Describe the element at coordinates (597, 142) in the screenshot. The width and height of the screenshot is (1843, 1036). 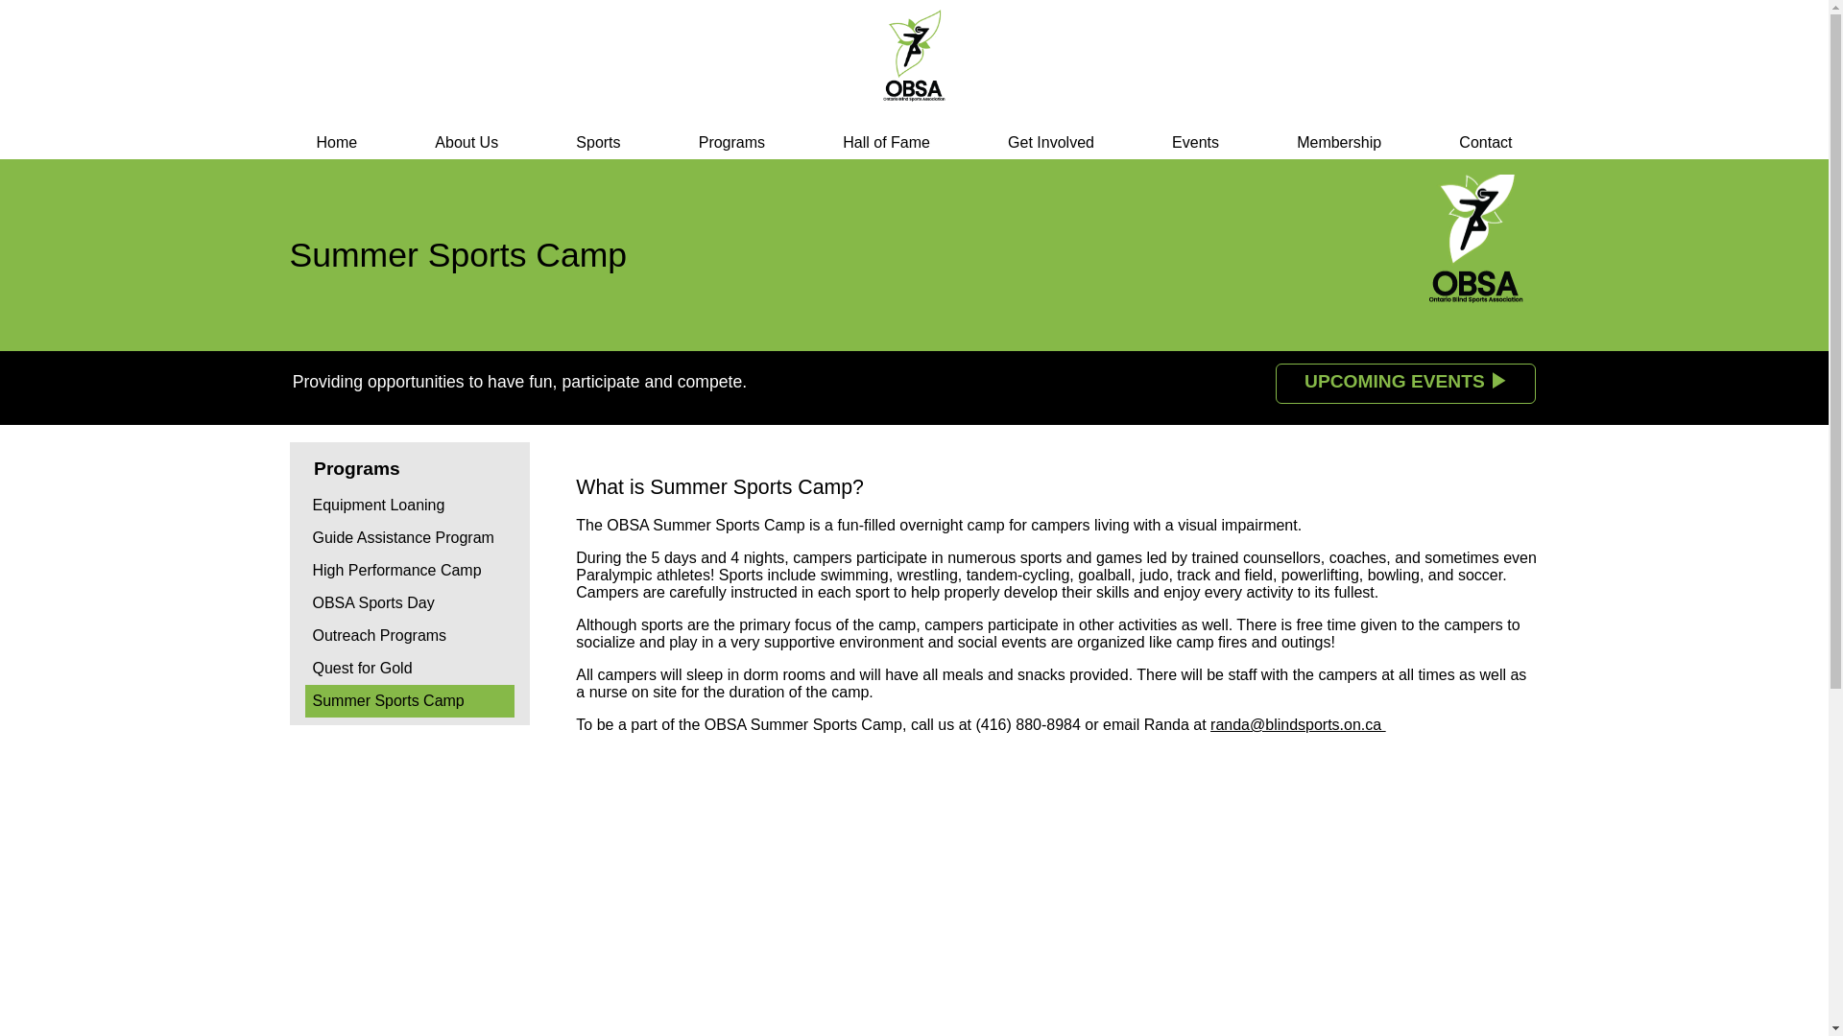
I see `Sports` at that location.